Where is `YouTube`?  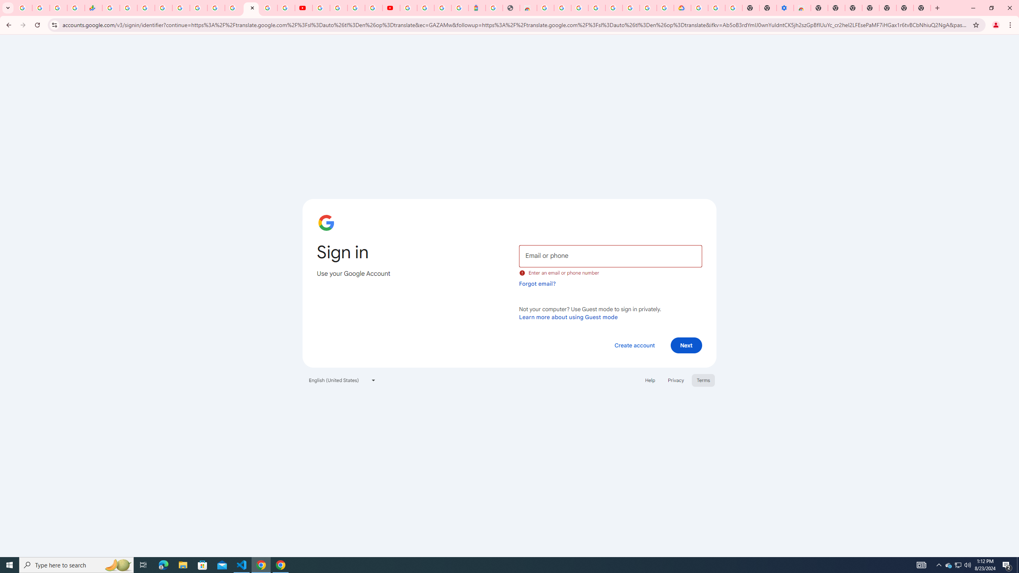
YouTube is located at coordinates (303, 8).